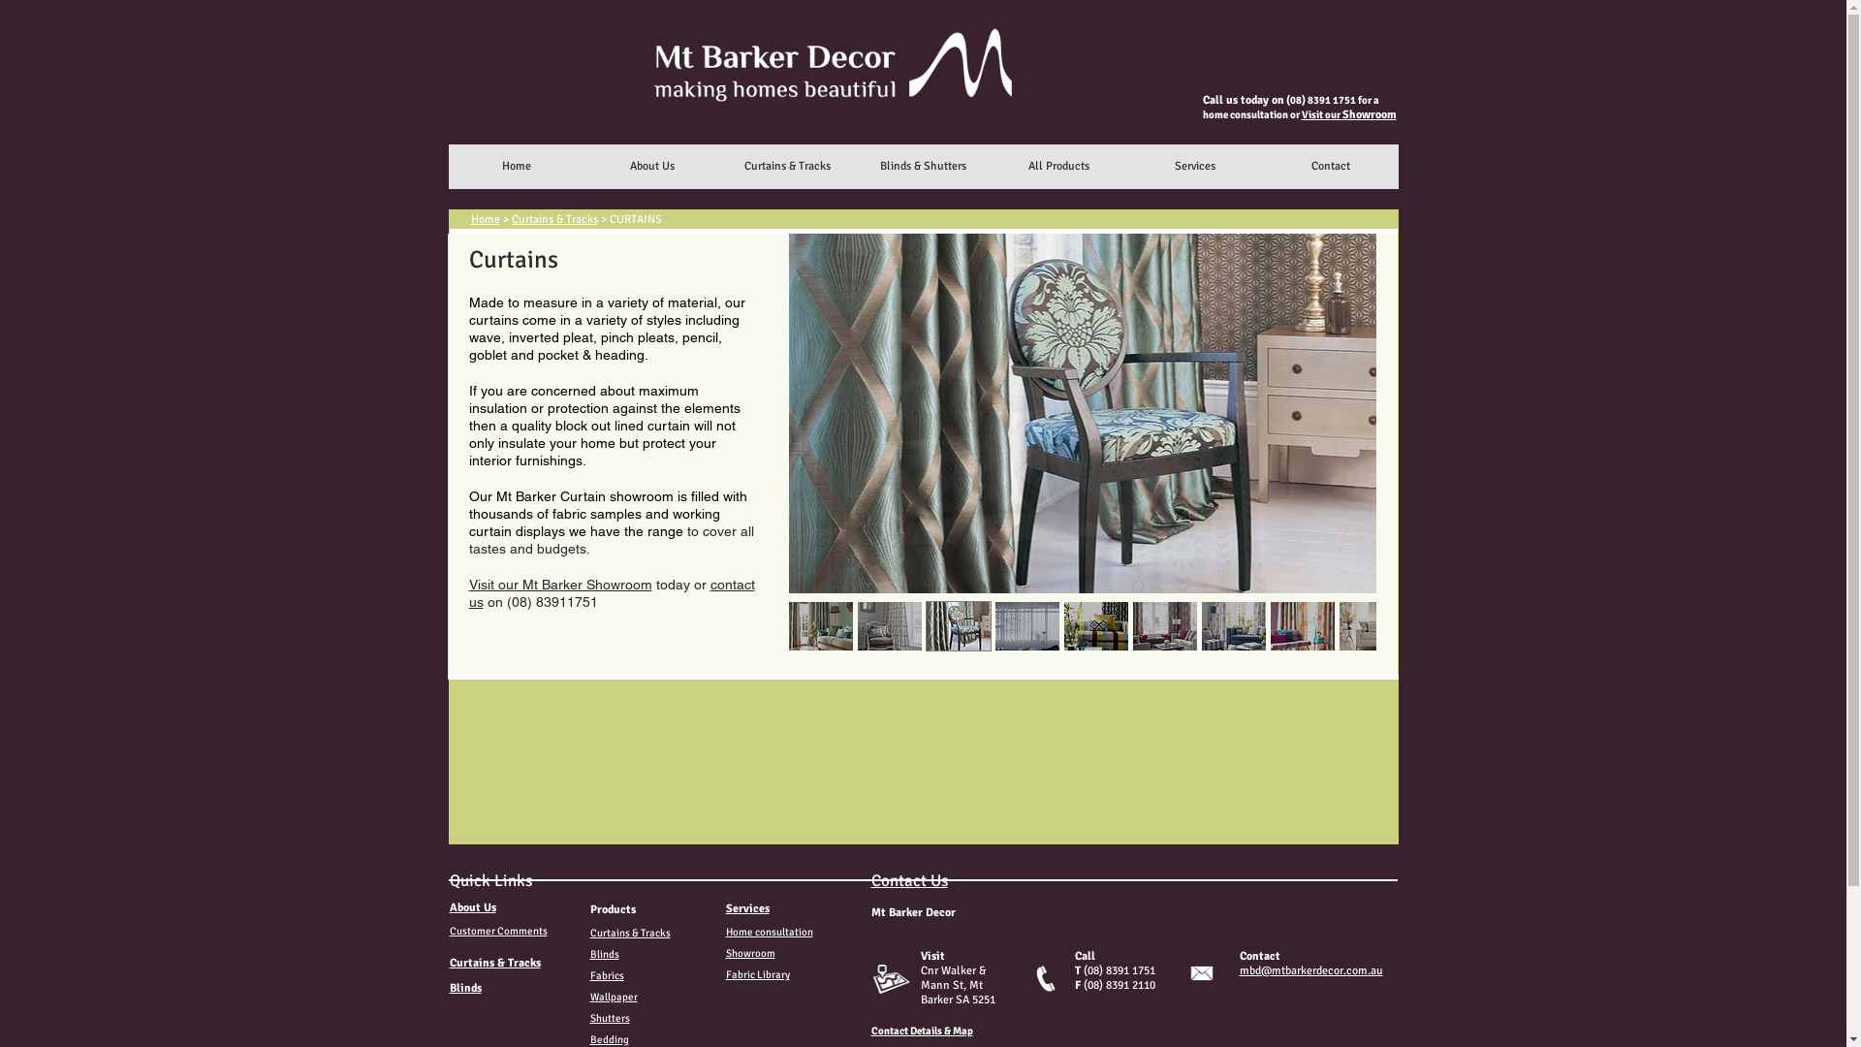 The width and height of the screenshot is (1861, 1047). What do you see at coordinates (613, 997) in the screenshot?
I see `Wallpaper` at bounding box center [613, 997].